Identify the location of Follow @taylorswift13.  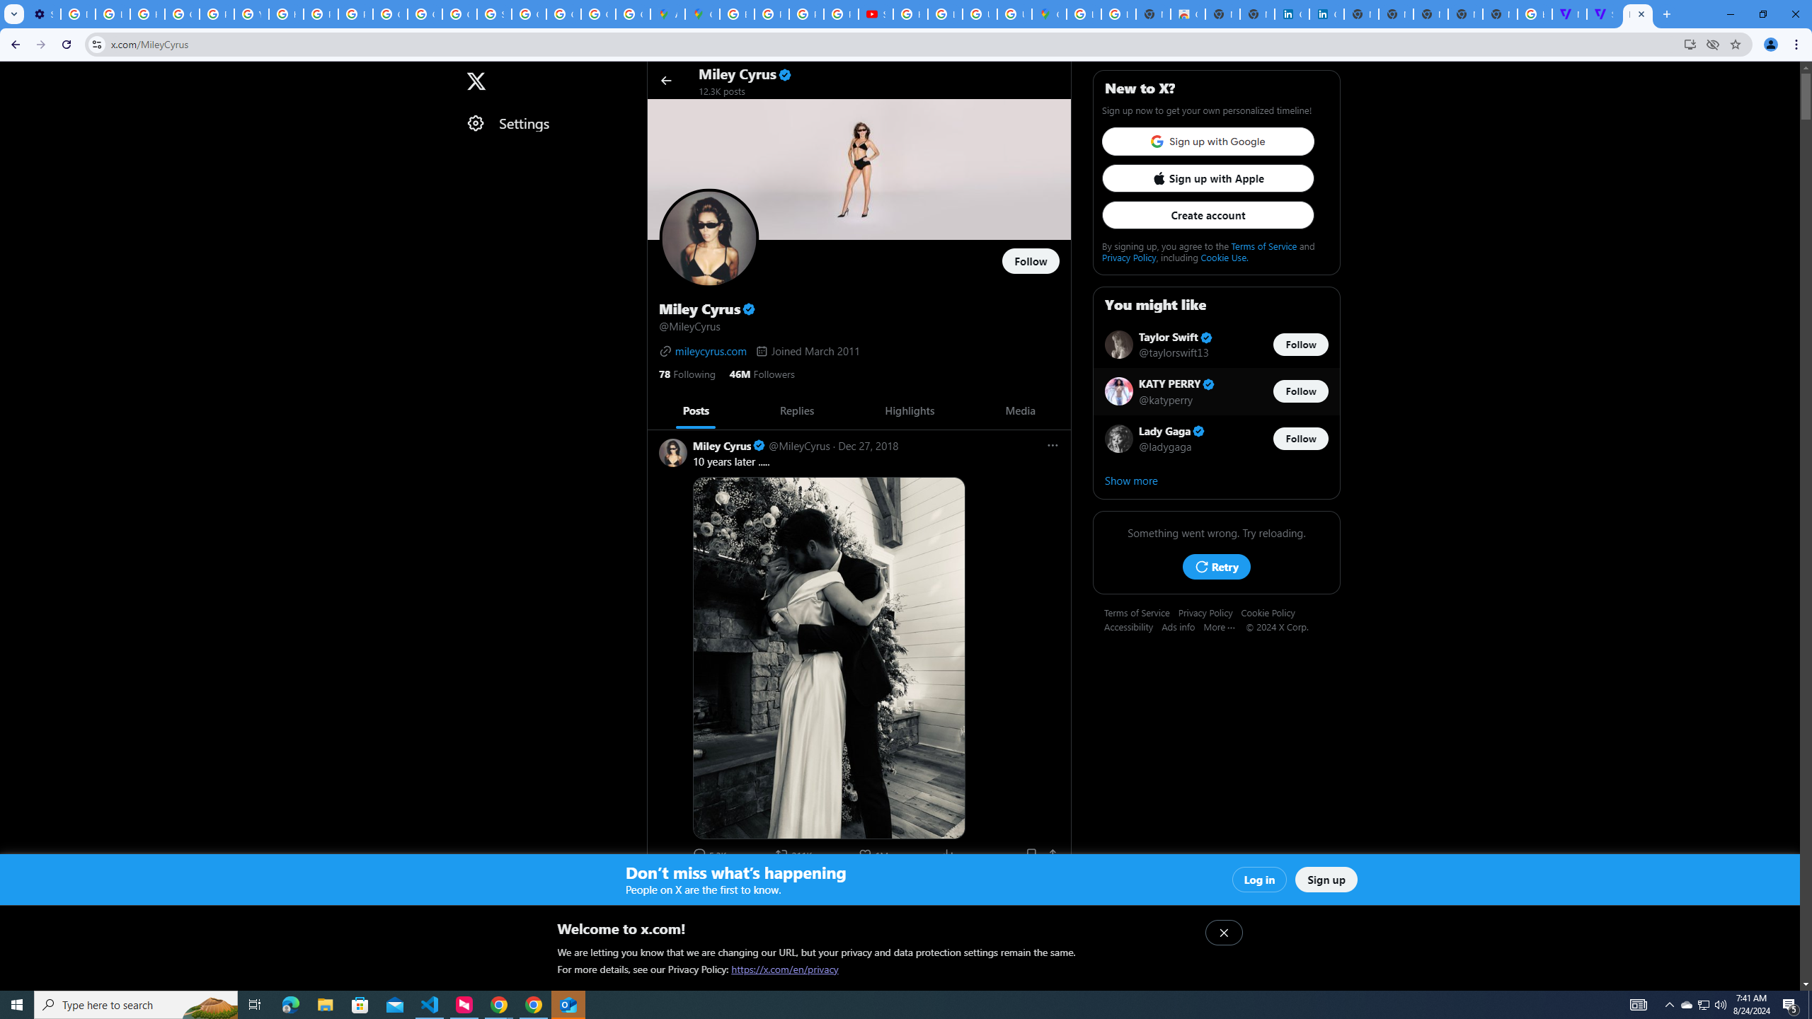
(1301, 344).